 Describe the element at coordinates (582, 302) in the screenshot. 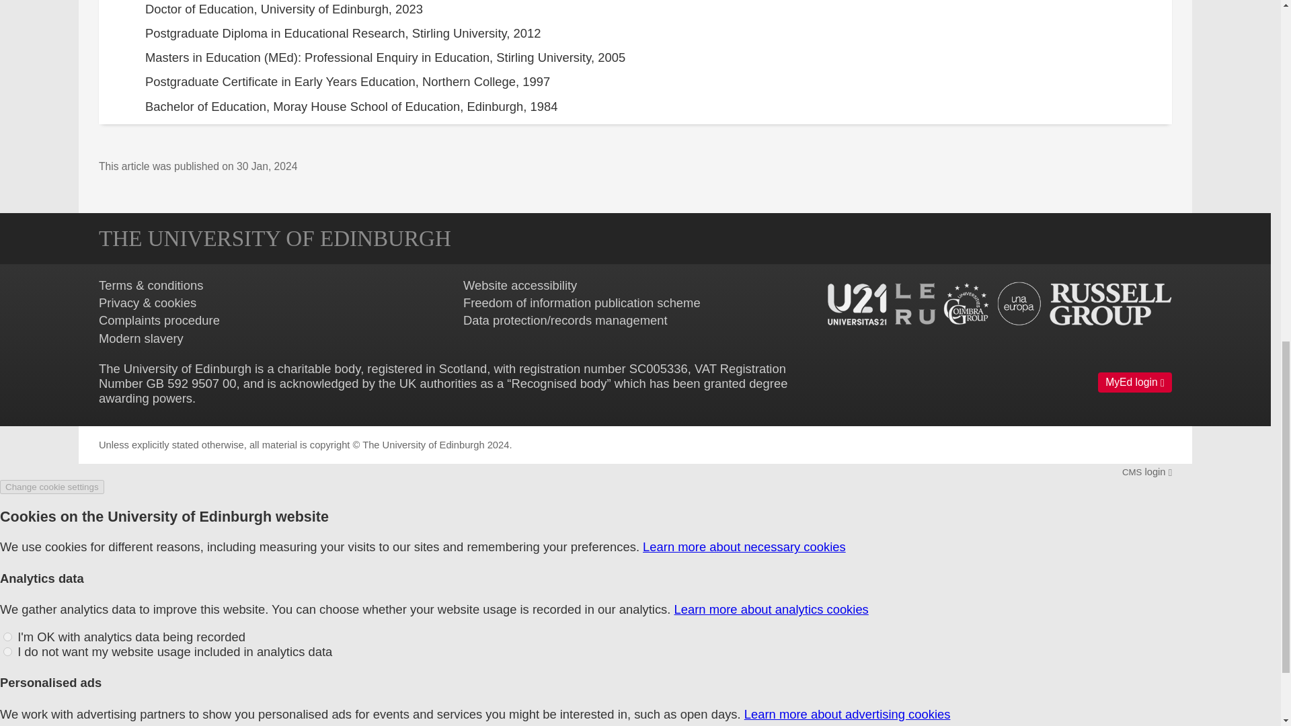

I see `Freedom of information publication scheme` at that location.